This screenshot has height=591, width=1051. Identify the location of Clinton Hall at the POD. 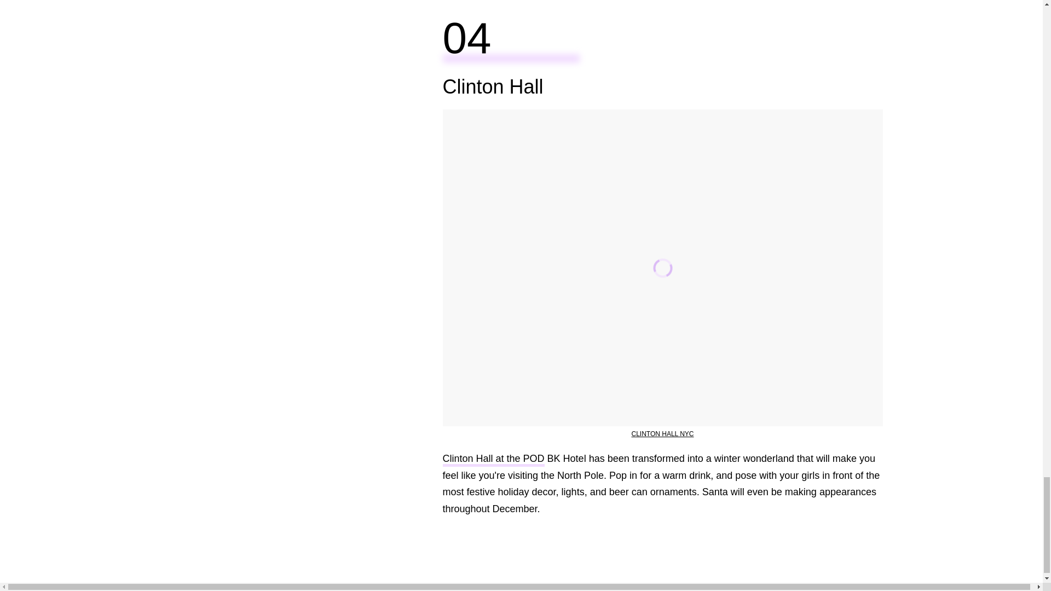
(493, 460).